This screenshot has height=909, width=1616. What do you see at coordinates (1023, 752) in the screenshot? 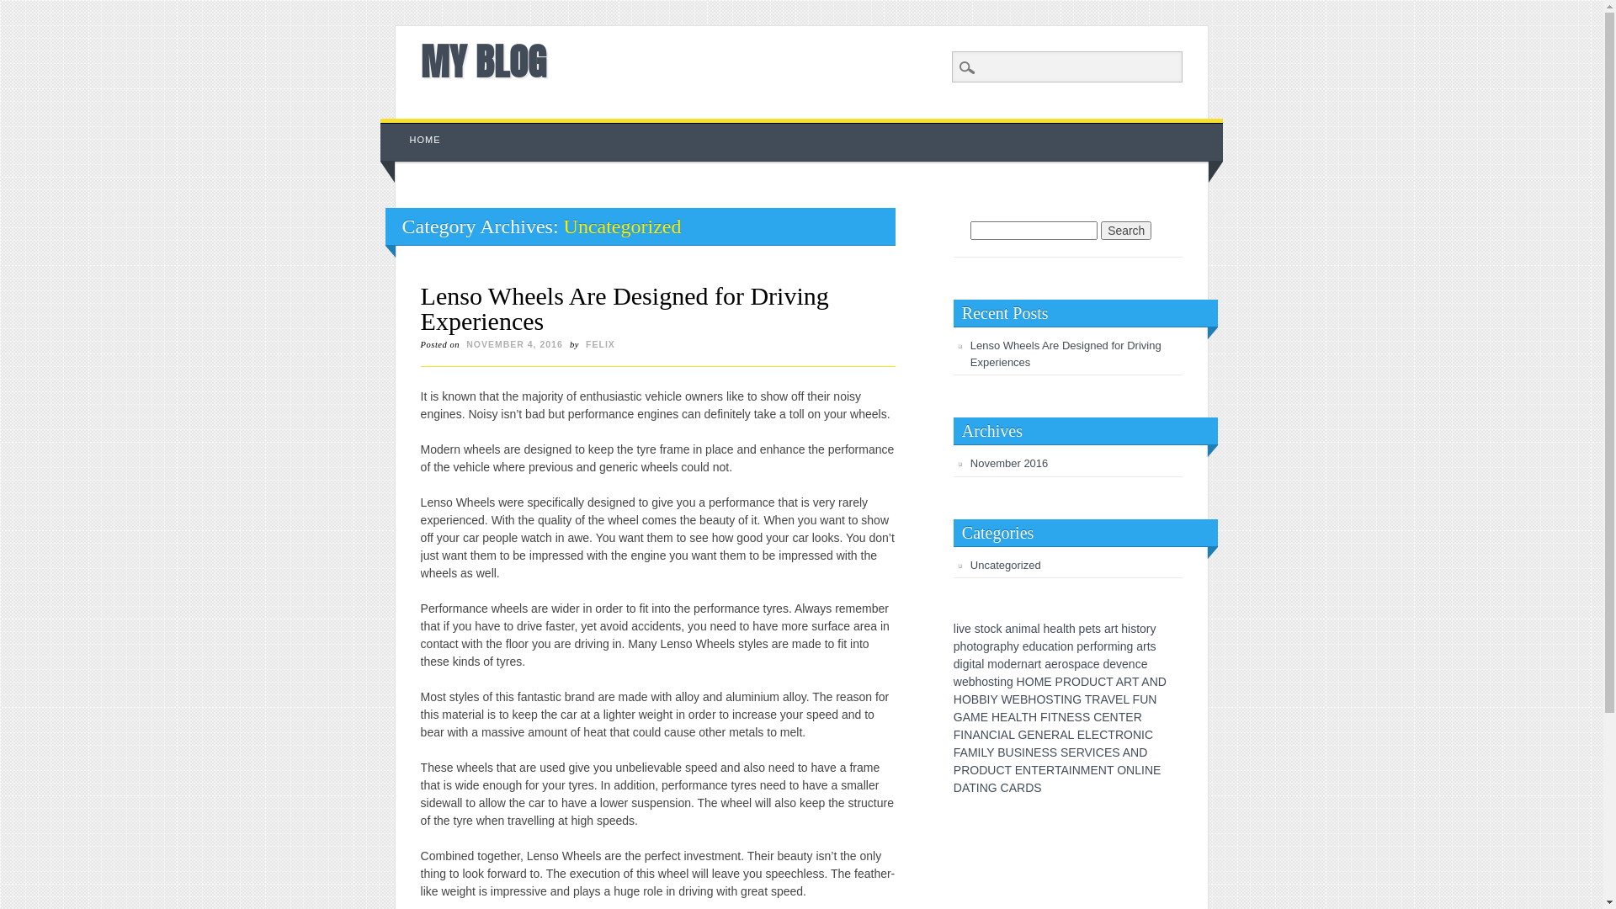
I see `I` at bounding box center [1023, 752].